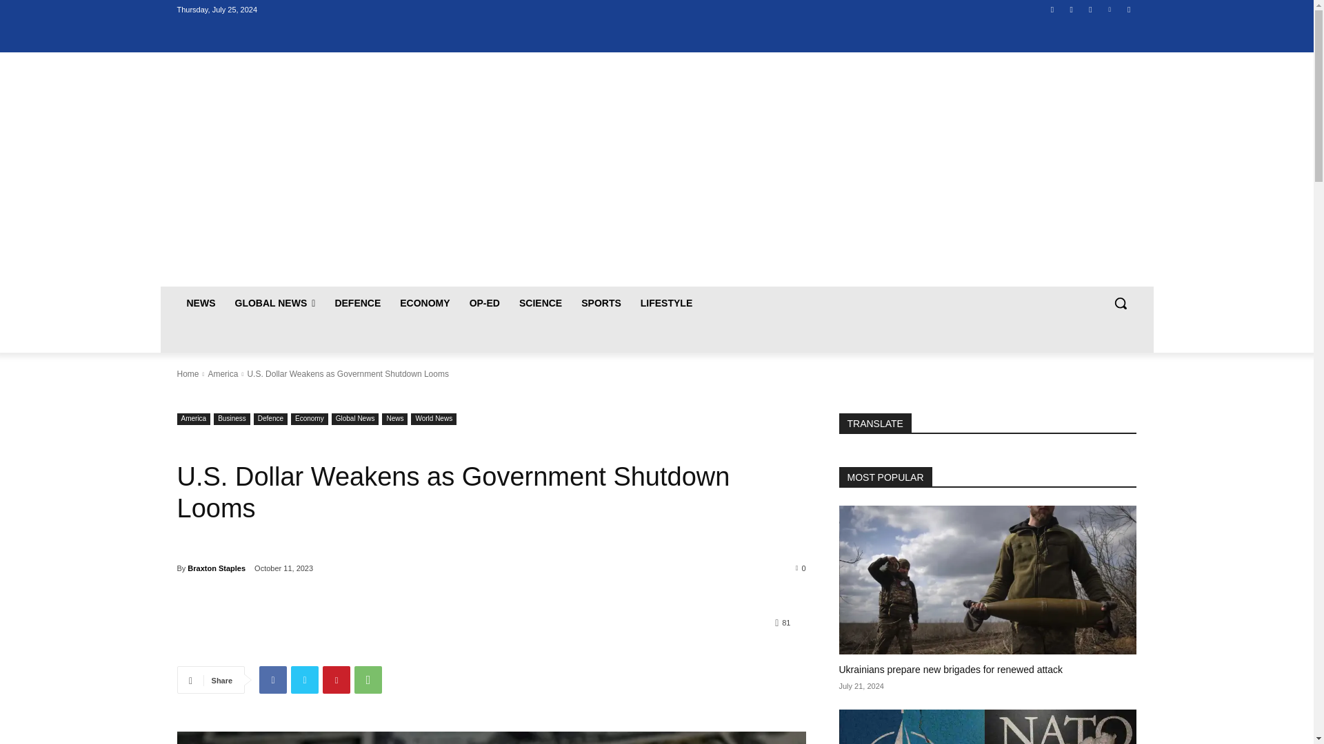  Describe the element at coordinates (368, 679) in the screenshot. I see `WhatsApp` at that location.